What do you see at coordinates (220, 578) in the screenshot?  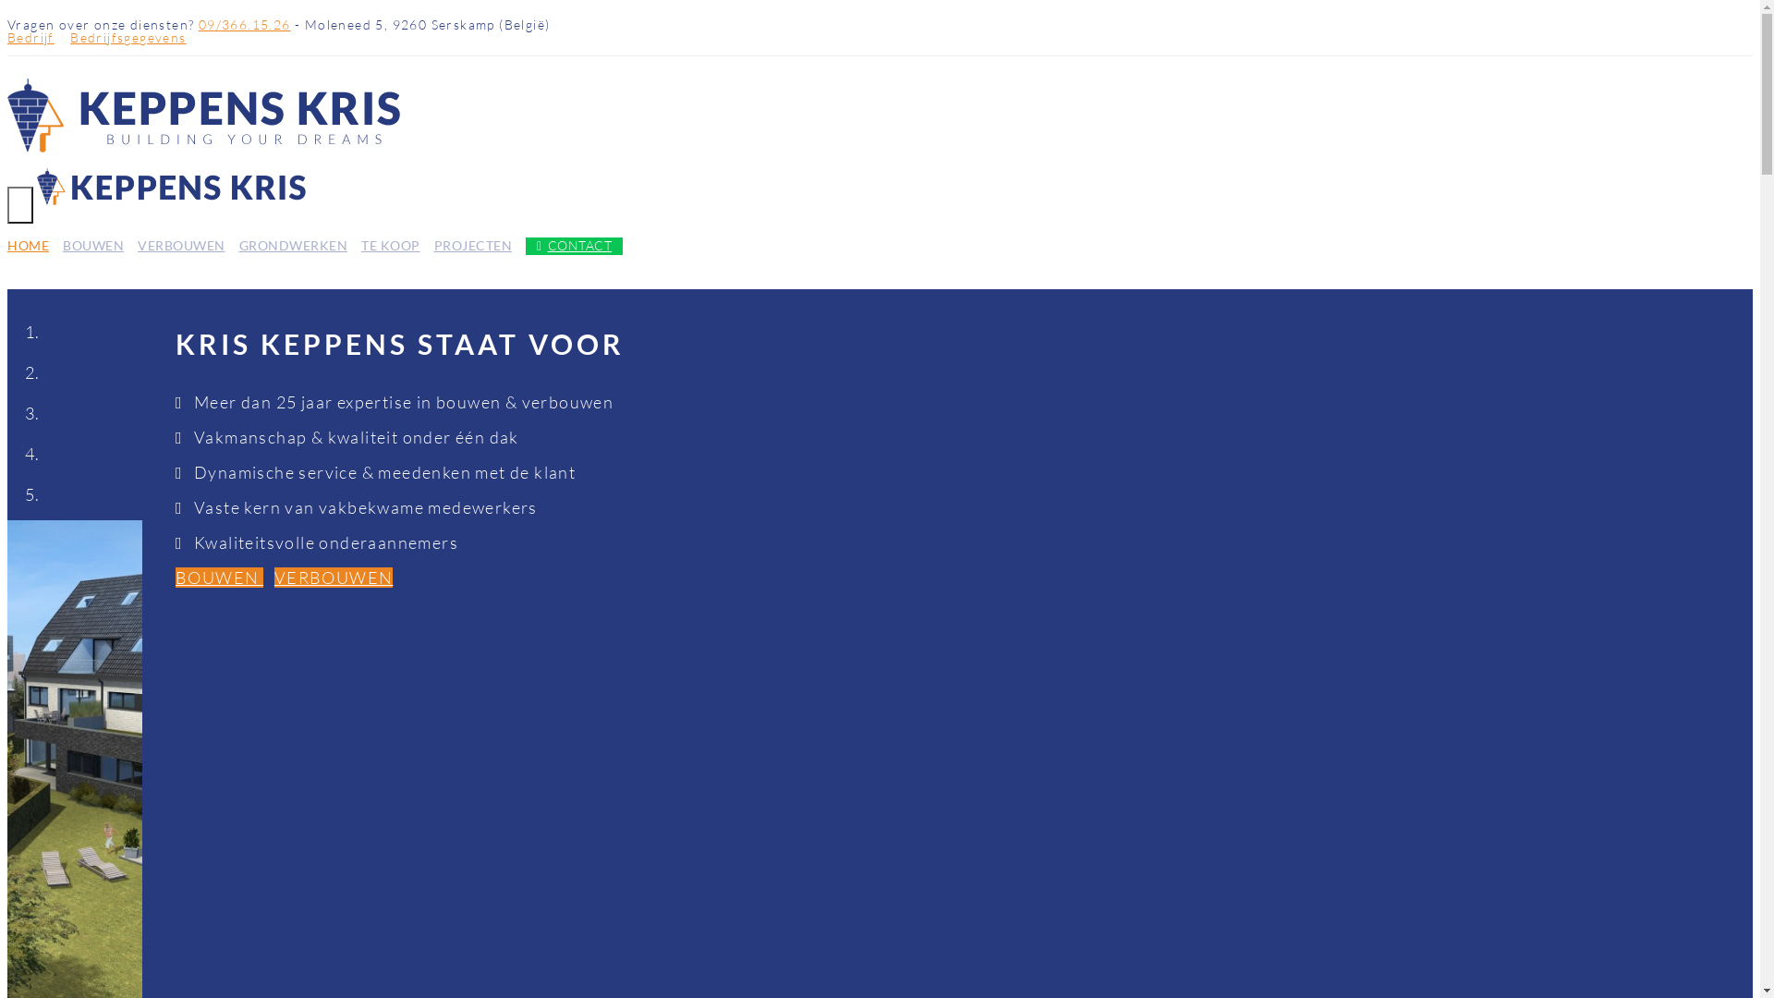 I see `BOUWEN` at bounding box center [220, 578].